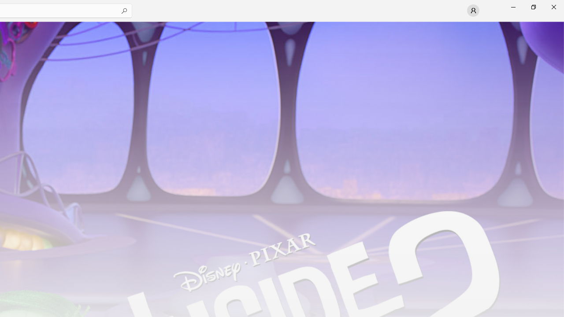 Image resolution: width=564 pixels, height=317 pixels. Describe the element at coordinates (533, 7) in the screenshot. I see `Restore Microsoft Store` at that location.